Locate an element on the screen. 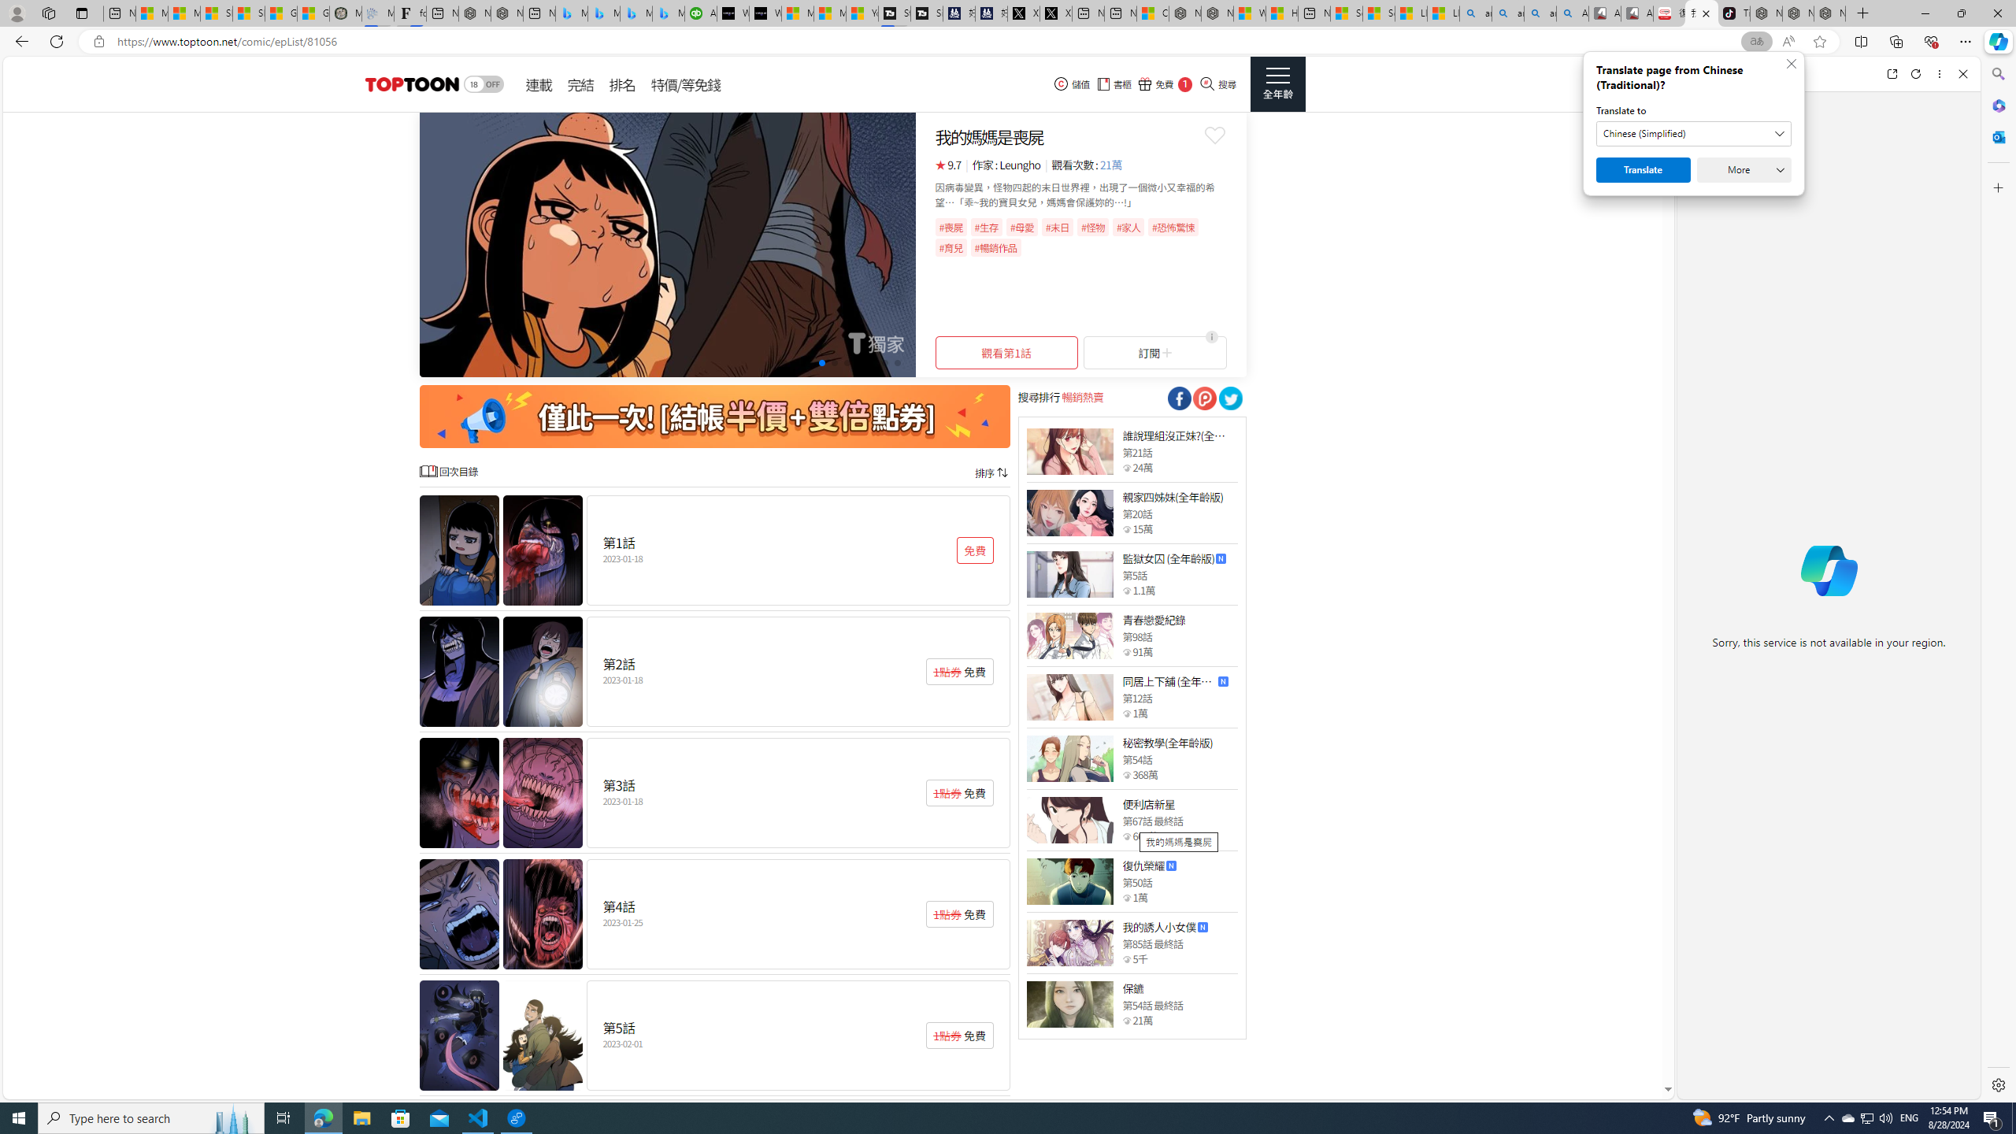 The height and width of the screenshot is (1134, 2016). Accounting Software for Accountants, CPAs and Bookkeepers is located at coordinates (701, 13).